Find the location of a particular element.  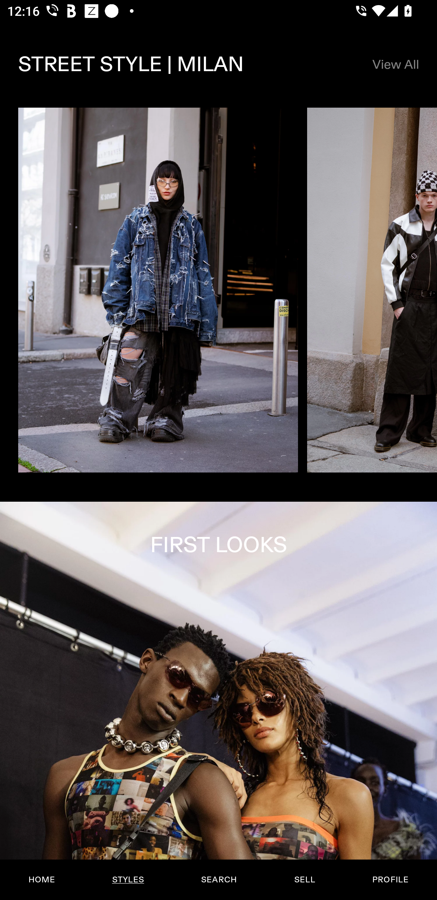

SELL is located at coordinates (304, 880).